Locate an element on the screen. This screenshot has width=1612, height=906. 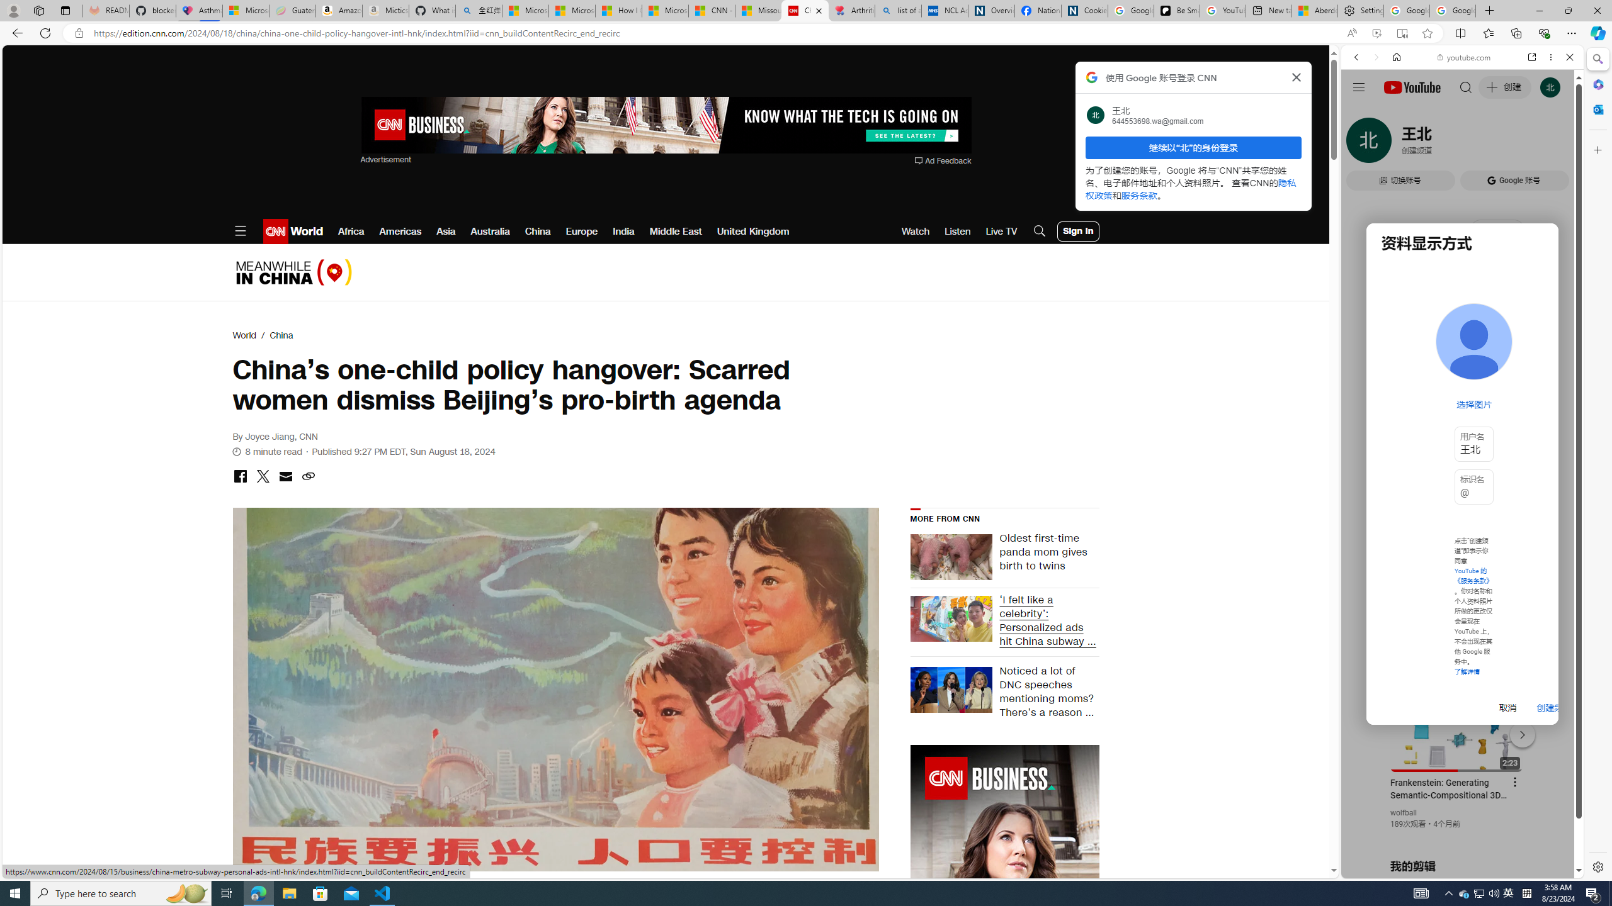
Aberdeen, Hong Kong SAR hourly forecast | Microsoft Weather is located at coordinates (1314, 11).